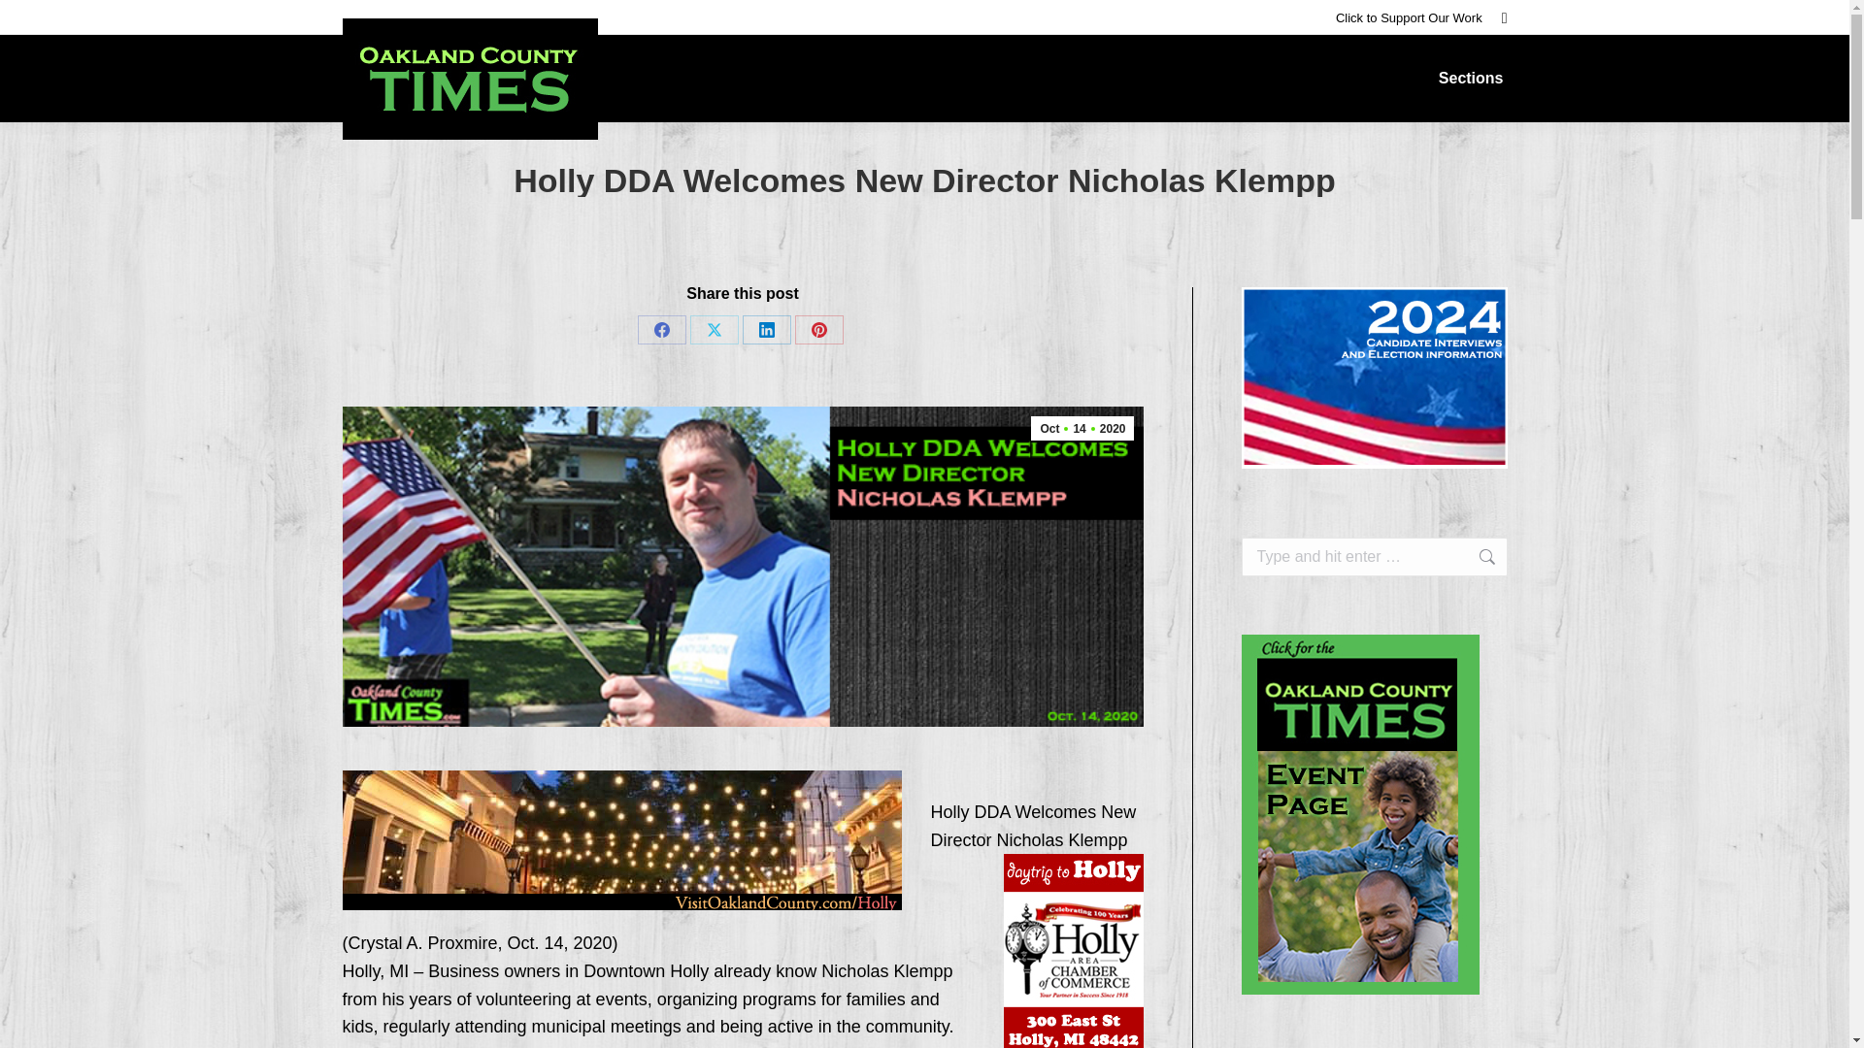 The width and height of the screenshot is (1864, 1048). What do you see at coordinates (31, 21) in the screenshot?
I see `Go!` at bounding box center [31, 21].